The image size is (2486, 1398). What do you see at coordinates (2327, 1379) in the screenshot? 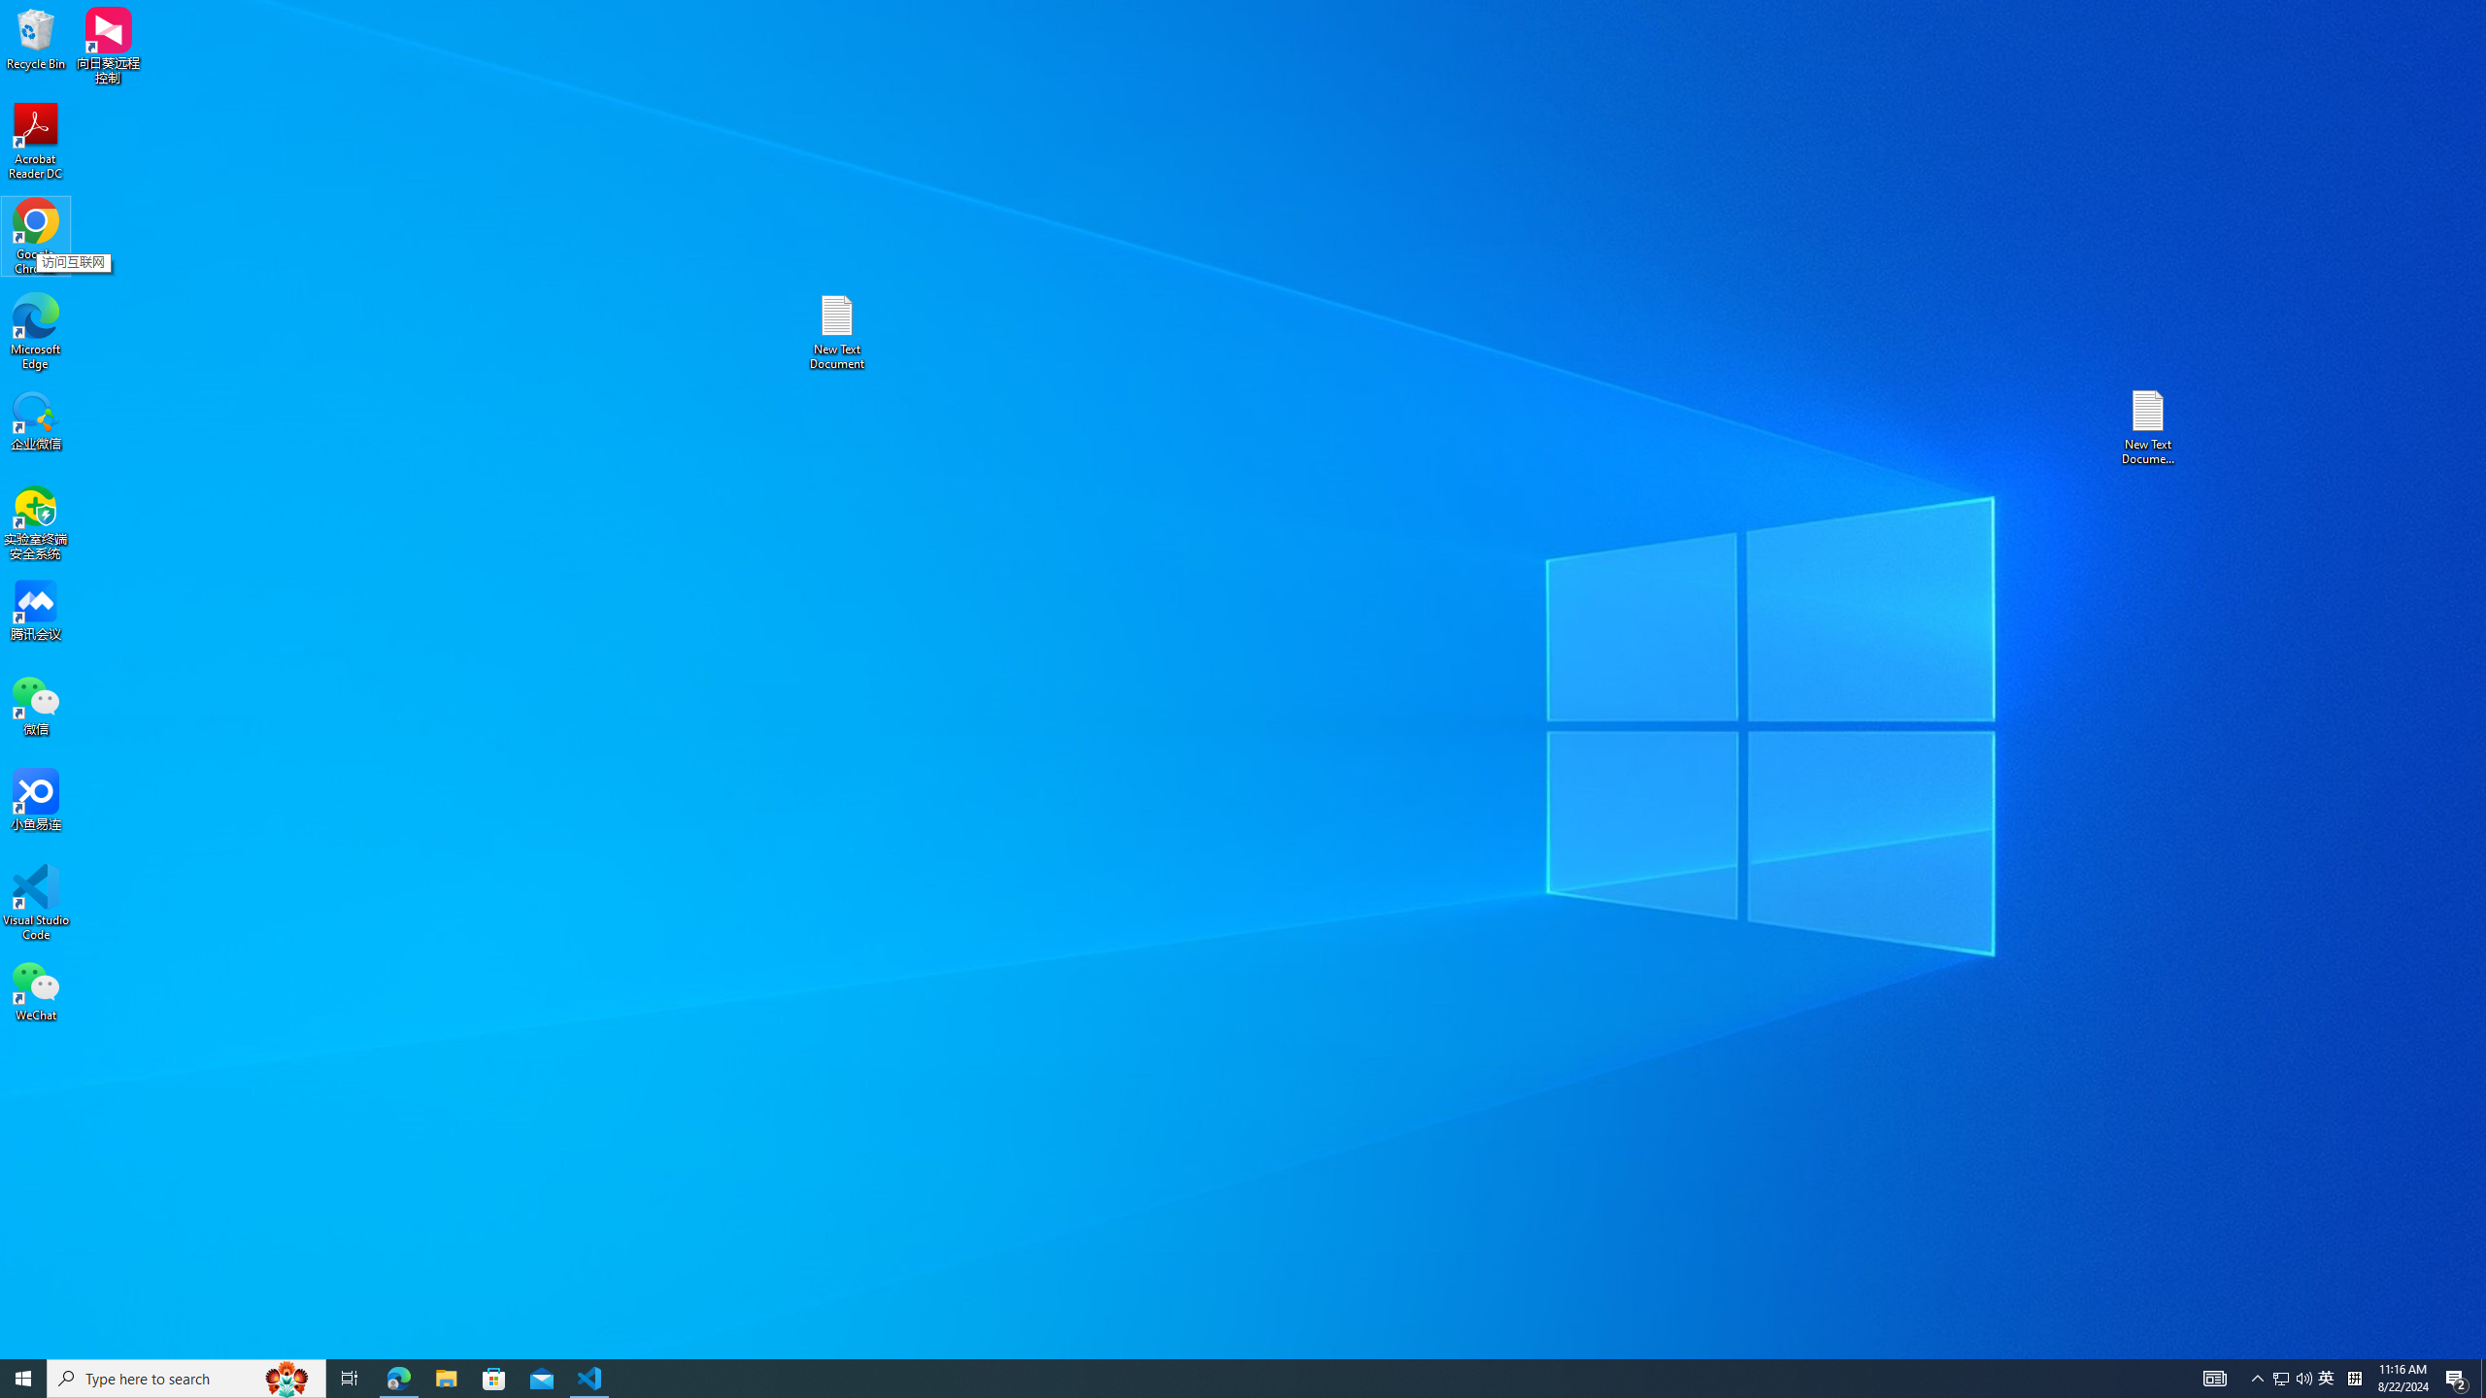
I see `Type here to search` at bounding box center [2327, 1379].